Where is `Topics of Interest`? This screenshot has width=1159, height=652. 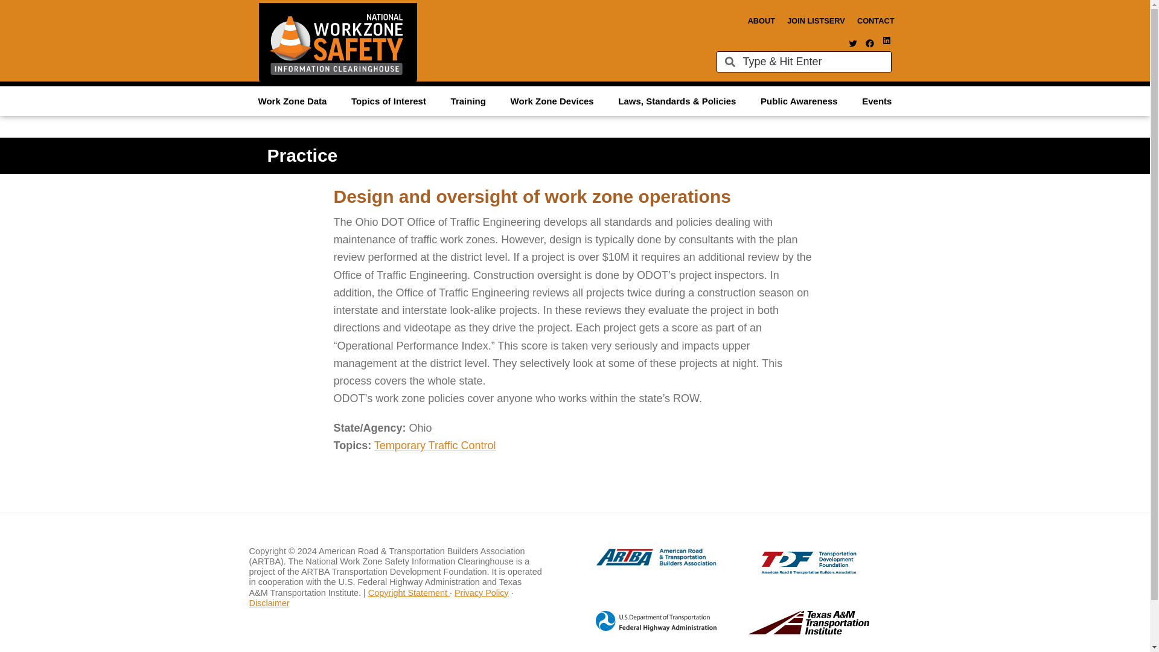
Topics of Interest is located at coordinates (389, 100).